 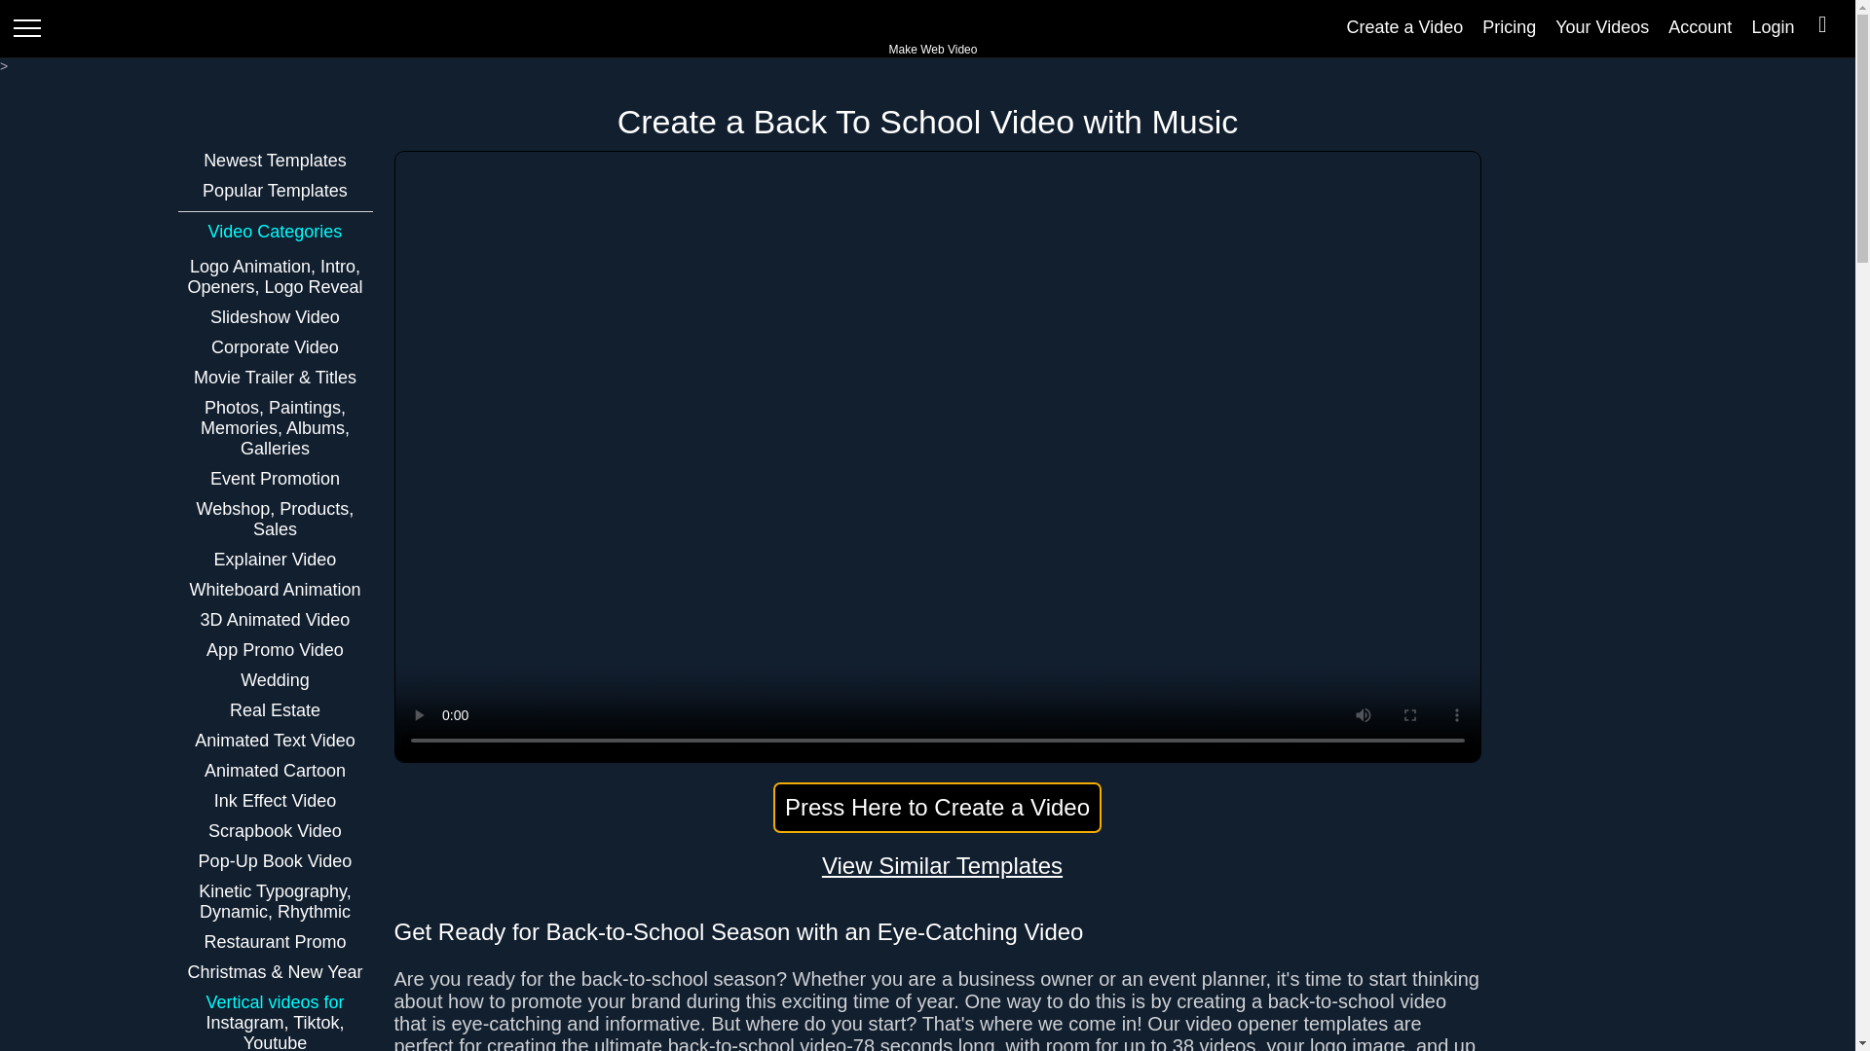 I want to click on Pricing, so click(x=1509, y=27).